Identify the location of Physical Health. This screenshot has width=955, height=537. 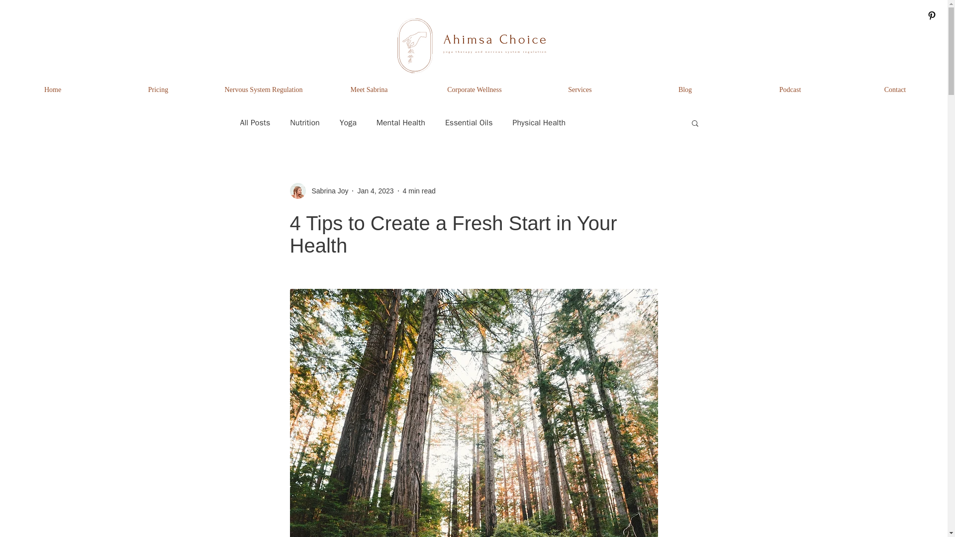
(538, 122).